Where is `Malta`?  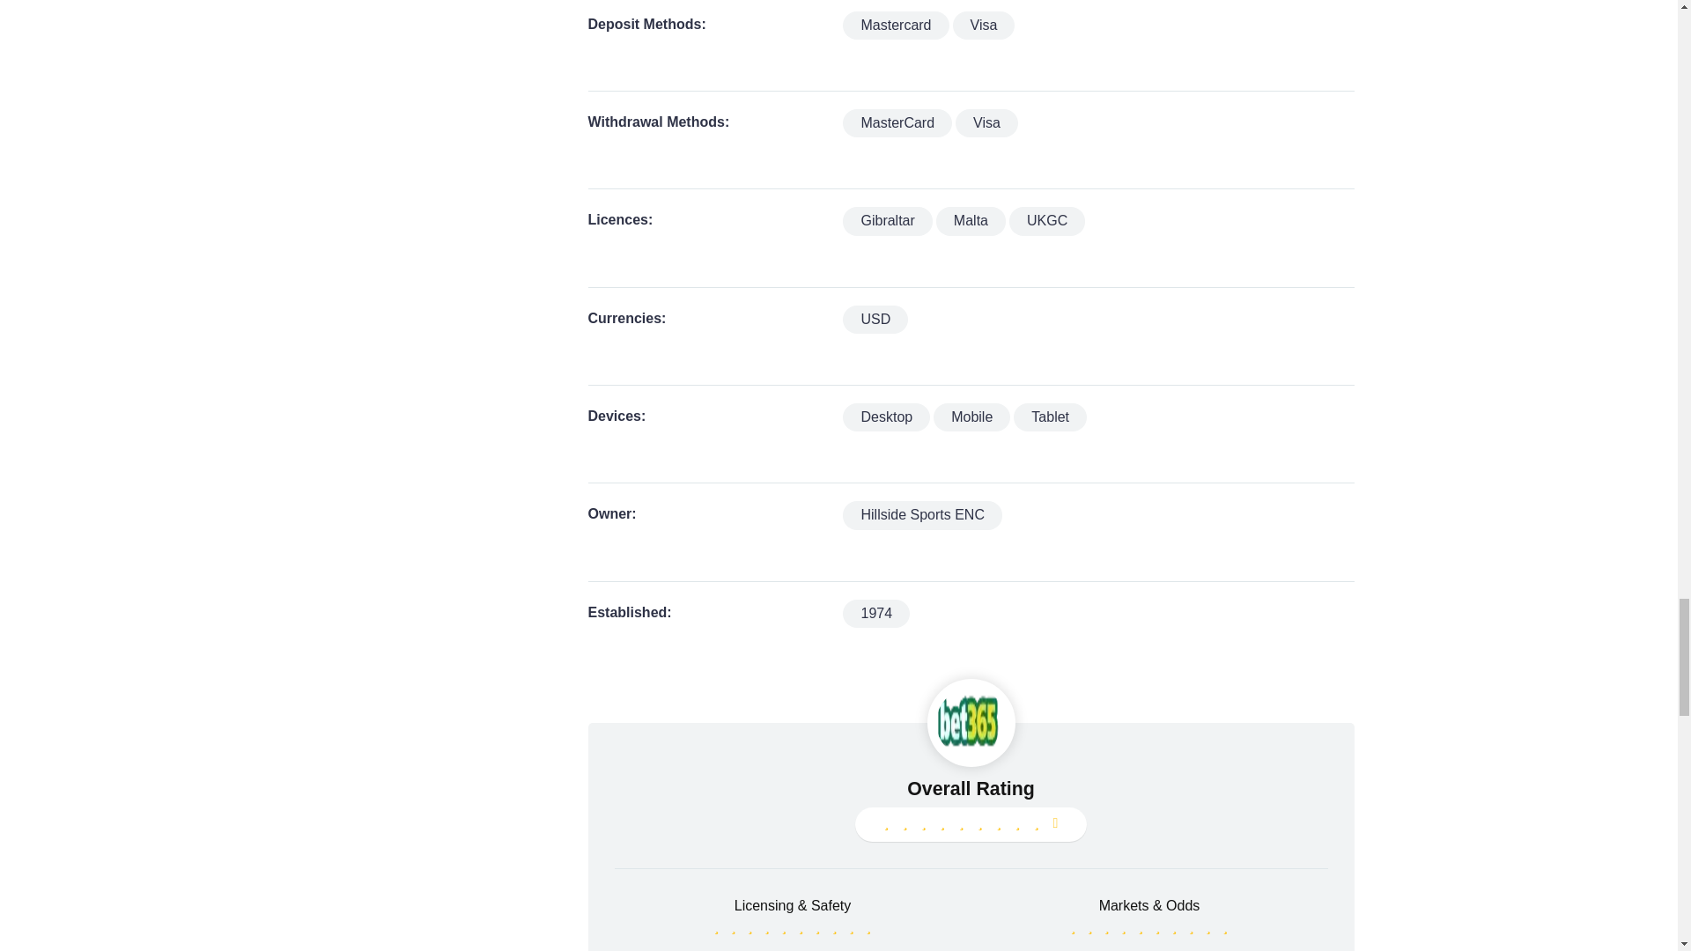
Malta is located at coordinates (971, 220).